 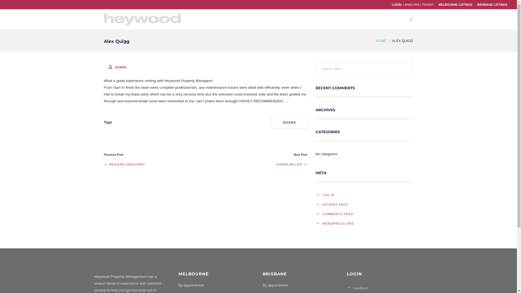 What do you see at coordinates (411, 5) in the screenshot?
I see `LANDLORD` at bounding box center [411, 5].